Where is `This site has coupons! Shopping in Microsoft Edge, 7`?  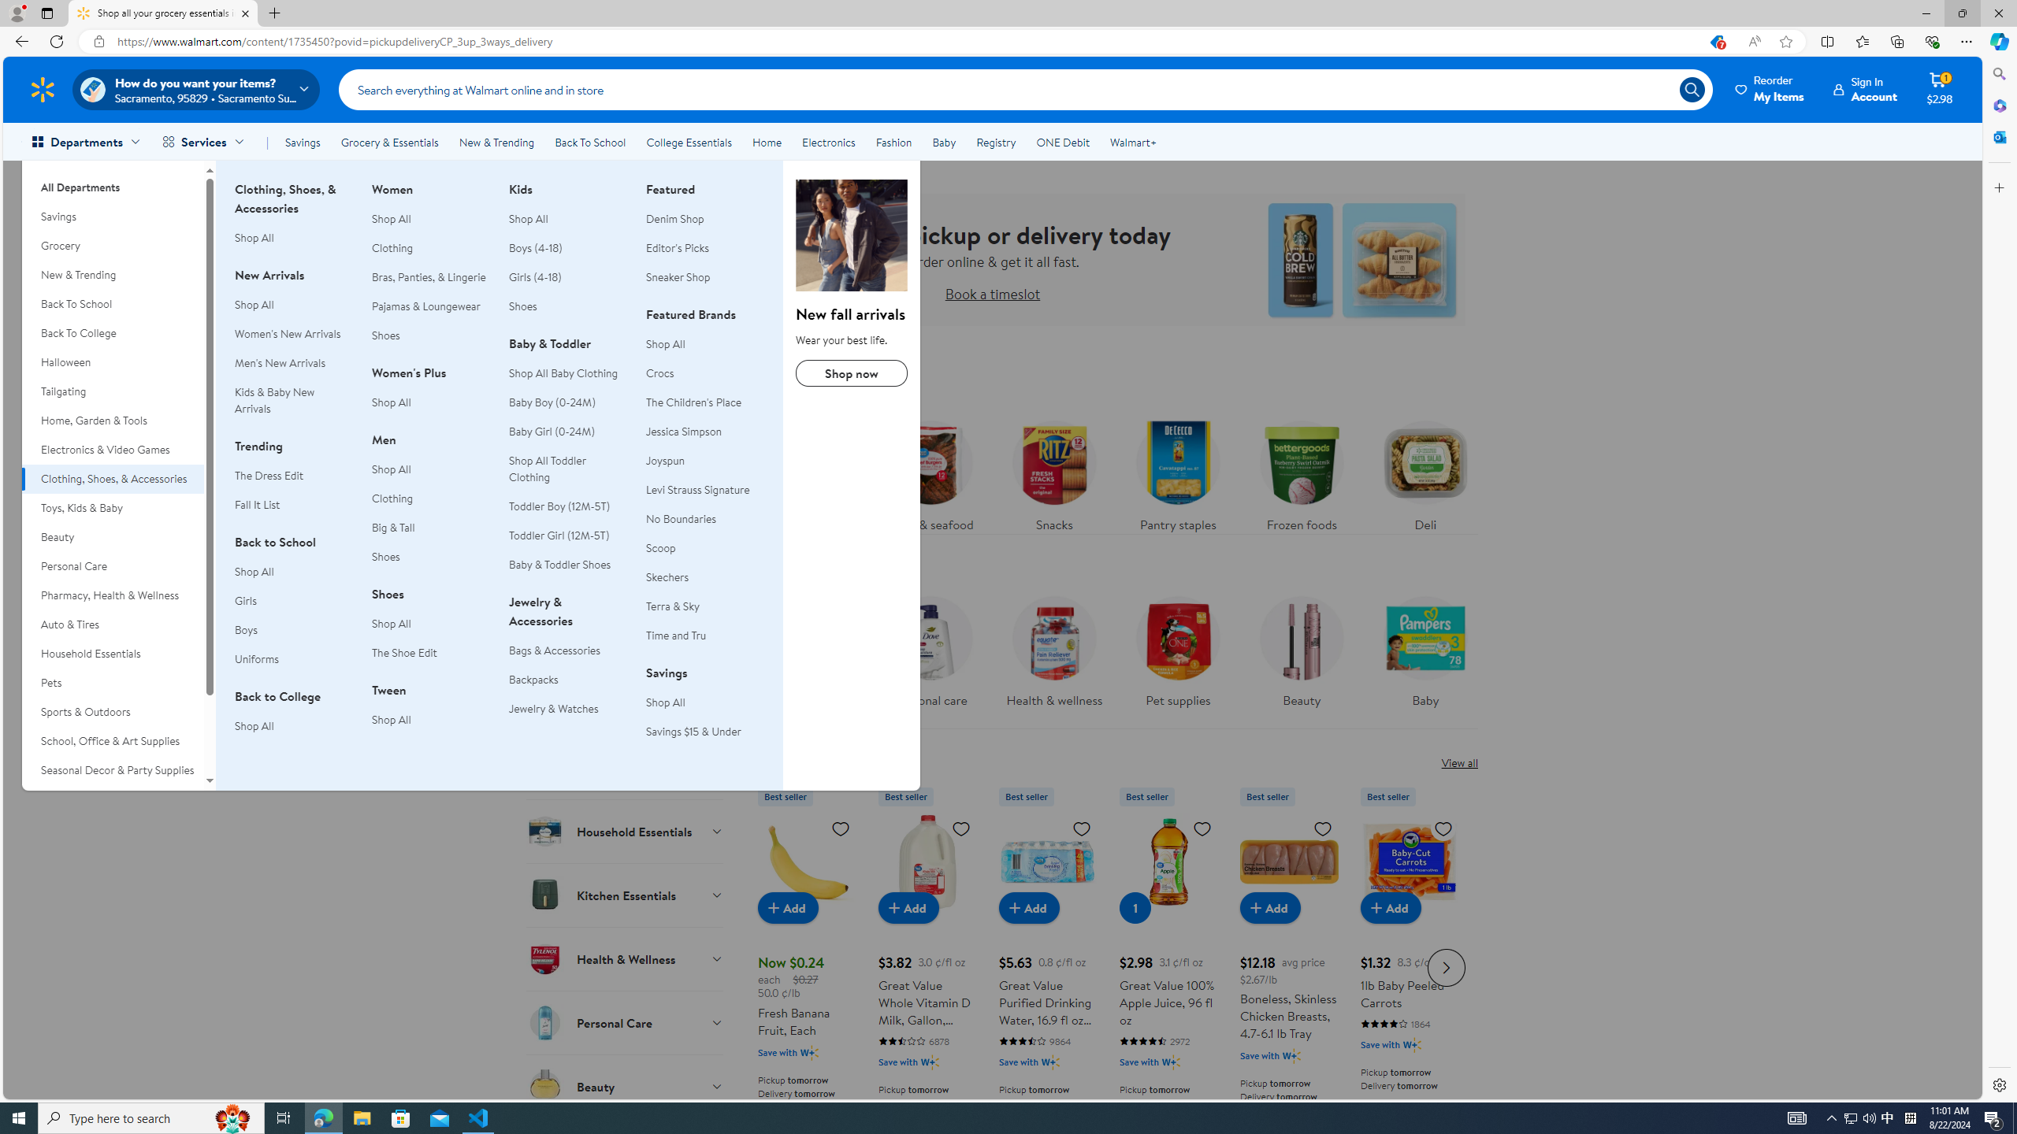
This site has coupons! Shopping in Microsoft Edge, 7 is located at coordinates (1716, 42).